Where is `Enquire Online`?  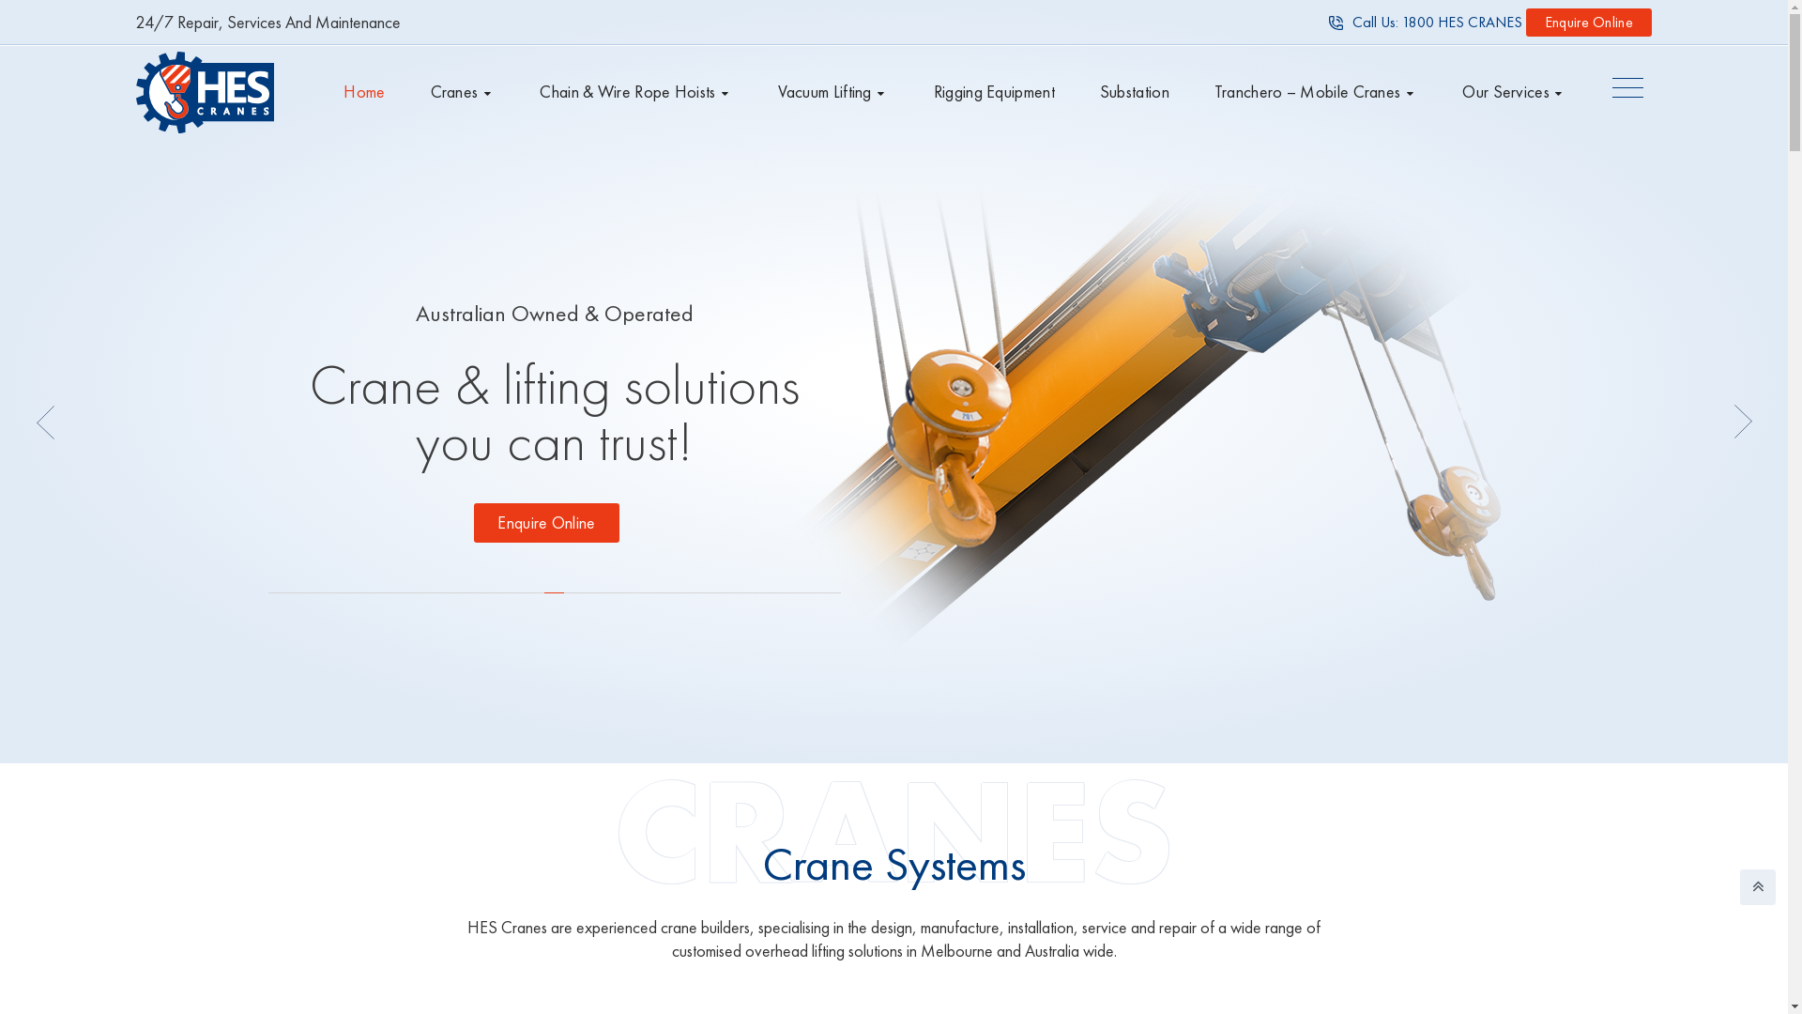
Enquire Online is located at coordinates (546, 523).